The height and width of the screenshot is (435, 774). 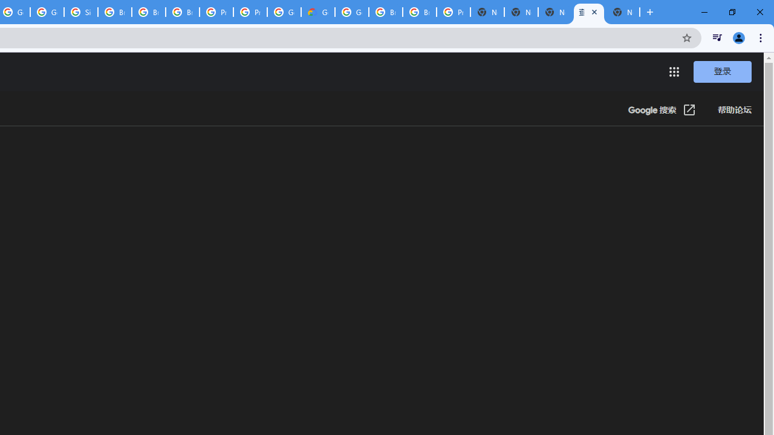 What do you see at coordinates (81, 12) in the screenshot?
I see `Sign in - Google Accounts` at bounding box center [81, 12].